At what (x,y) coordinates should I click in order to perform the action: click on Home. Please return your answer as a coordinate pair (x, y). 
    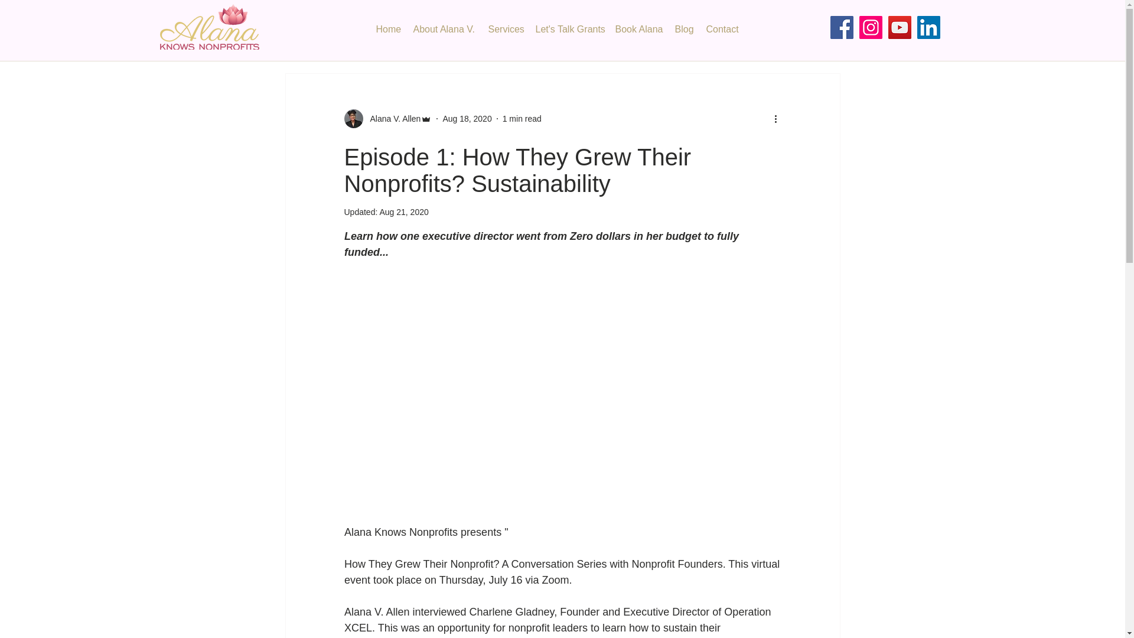
    Looking at the image, I should click on (393, 29).